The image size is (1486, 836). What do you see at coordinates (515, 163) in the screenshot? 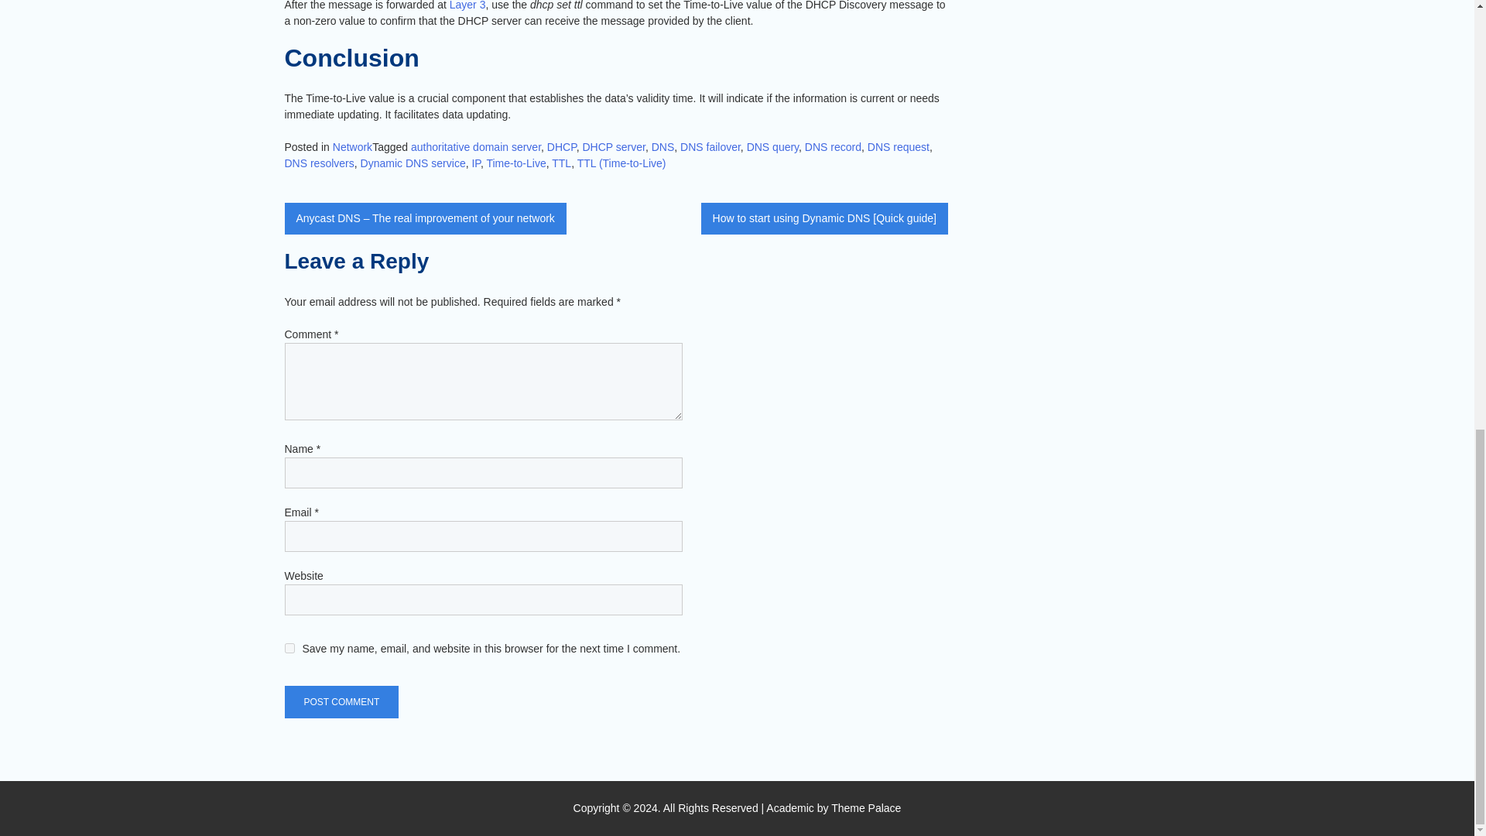
I see `Time-to-Live` at bounding box center [515, 163].